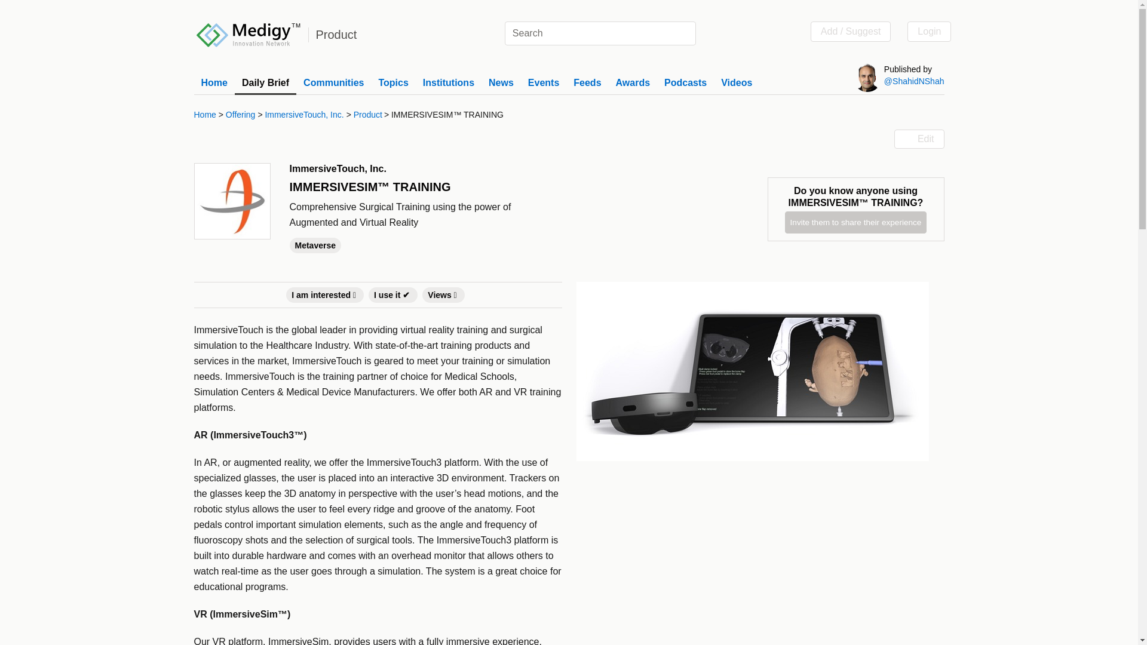 The width and height of the screenshot is (1147, 645). What do you see at coordinates (393, 82) in the screenshot?
I see `Topics` at bounding box center [393, 82].